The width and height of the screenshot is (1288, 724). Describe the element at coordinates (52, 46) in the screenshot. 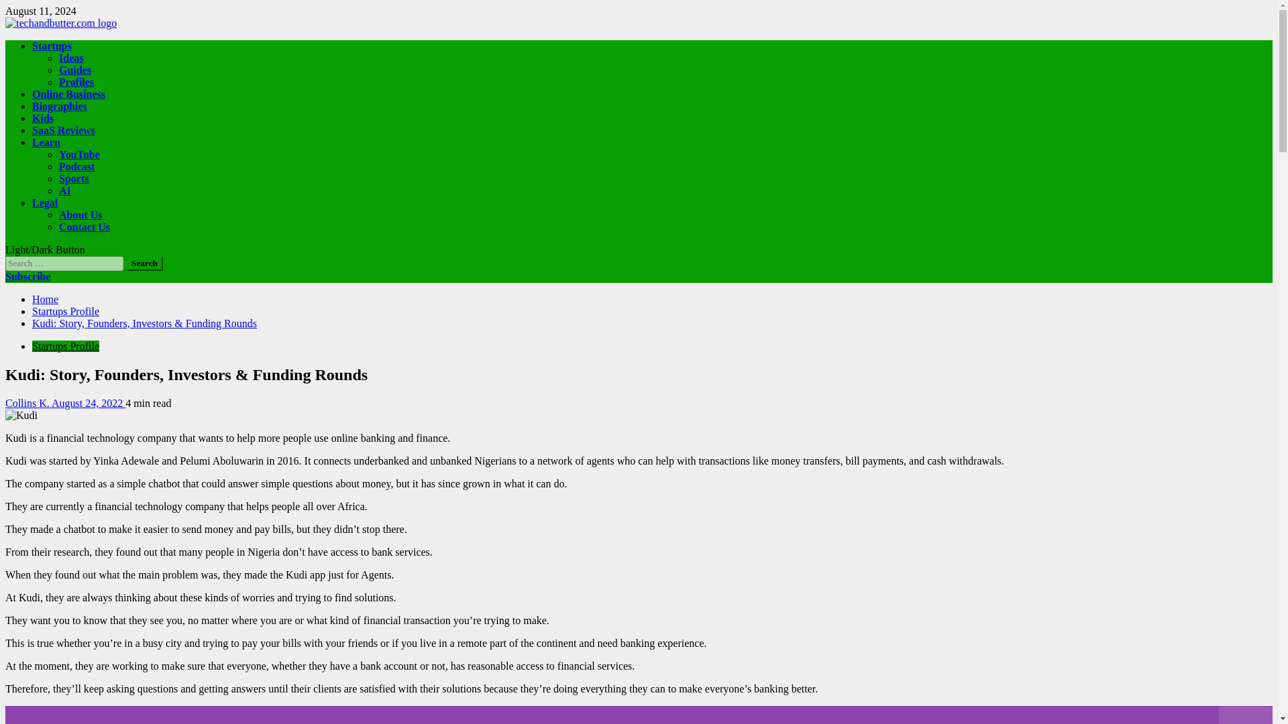

I see `Startups` at that location.